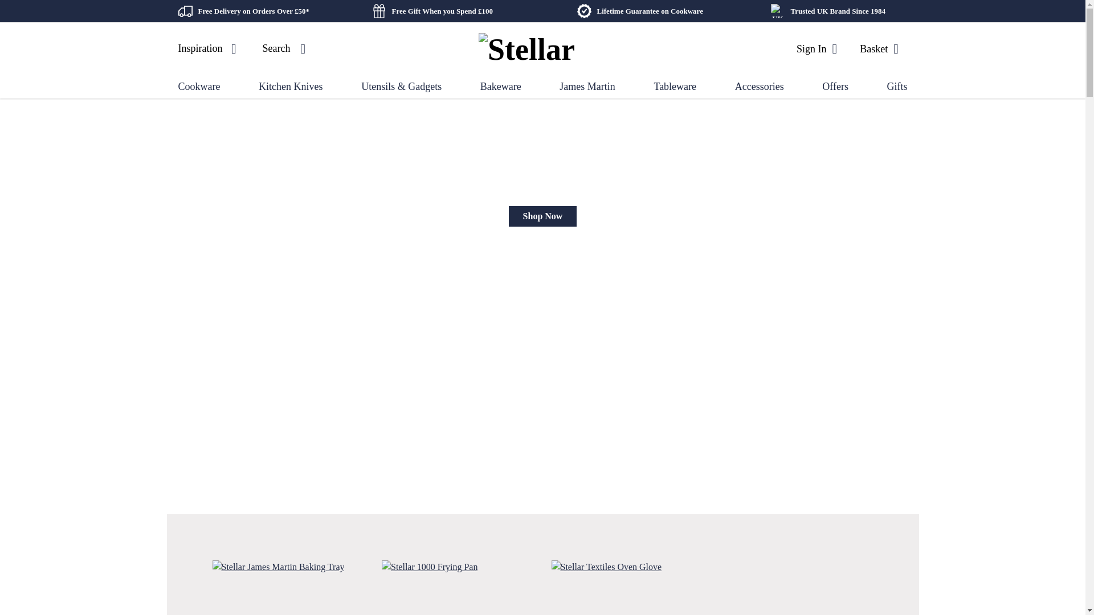 The image size is (1094, 615). What do you see at coordinates (286, 49) in the screenshot?
I see `Search` at bounding box center [286, 49].